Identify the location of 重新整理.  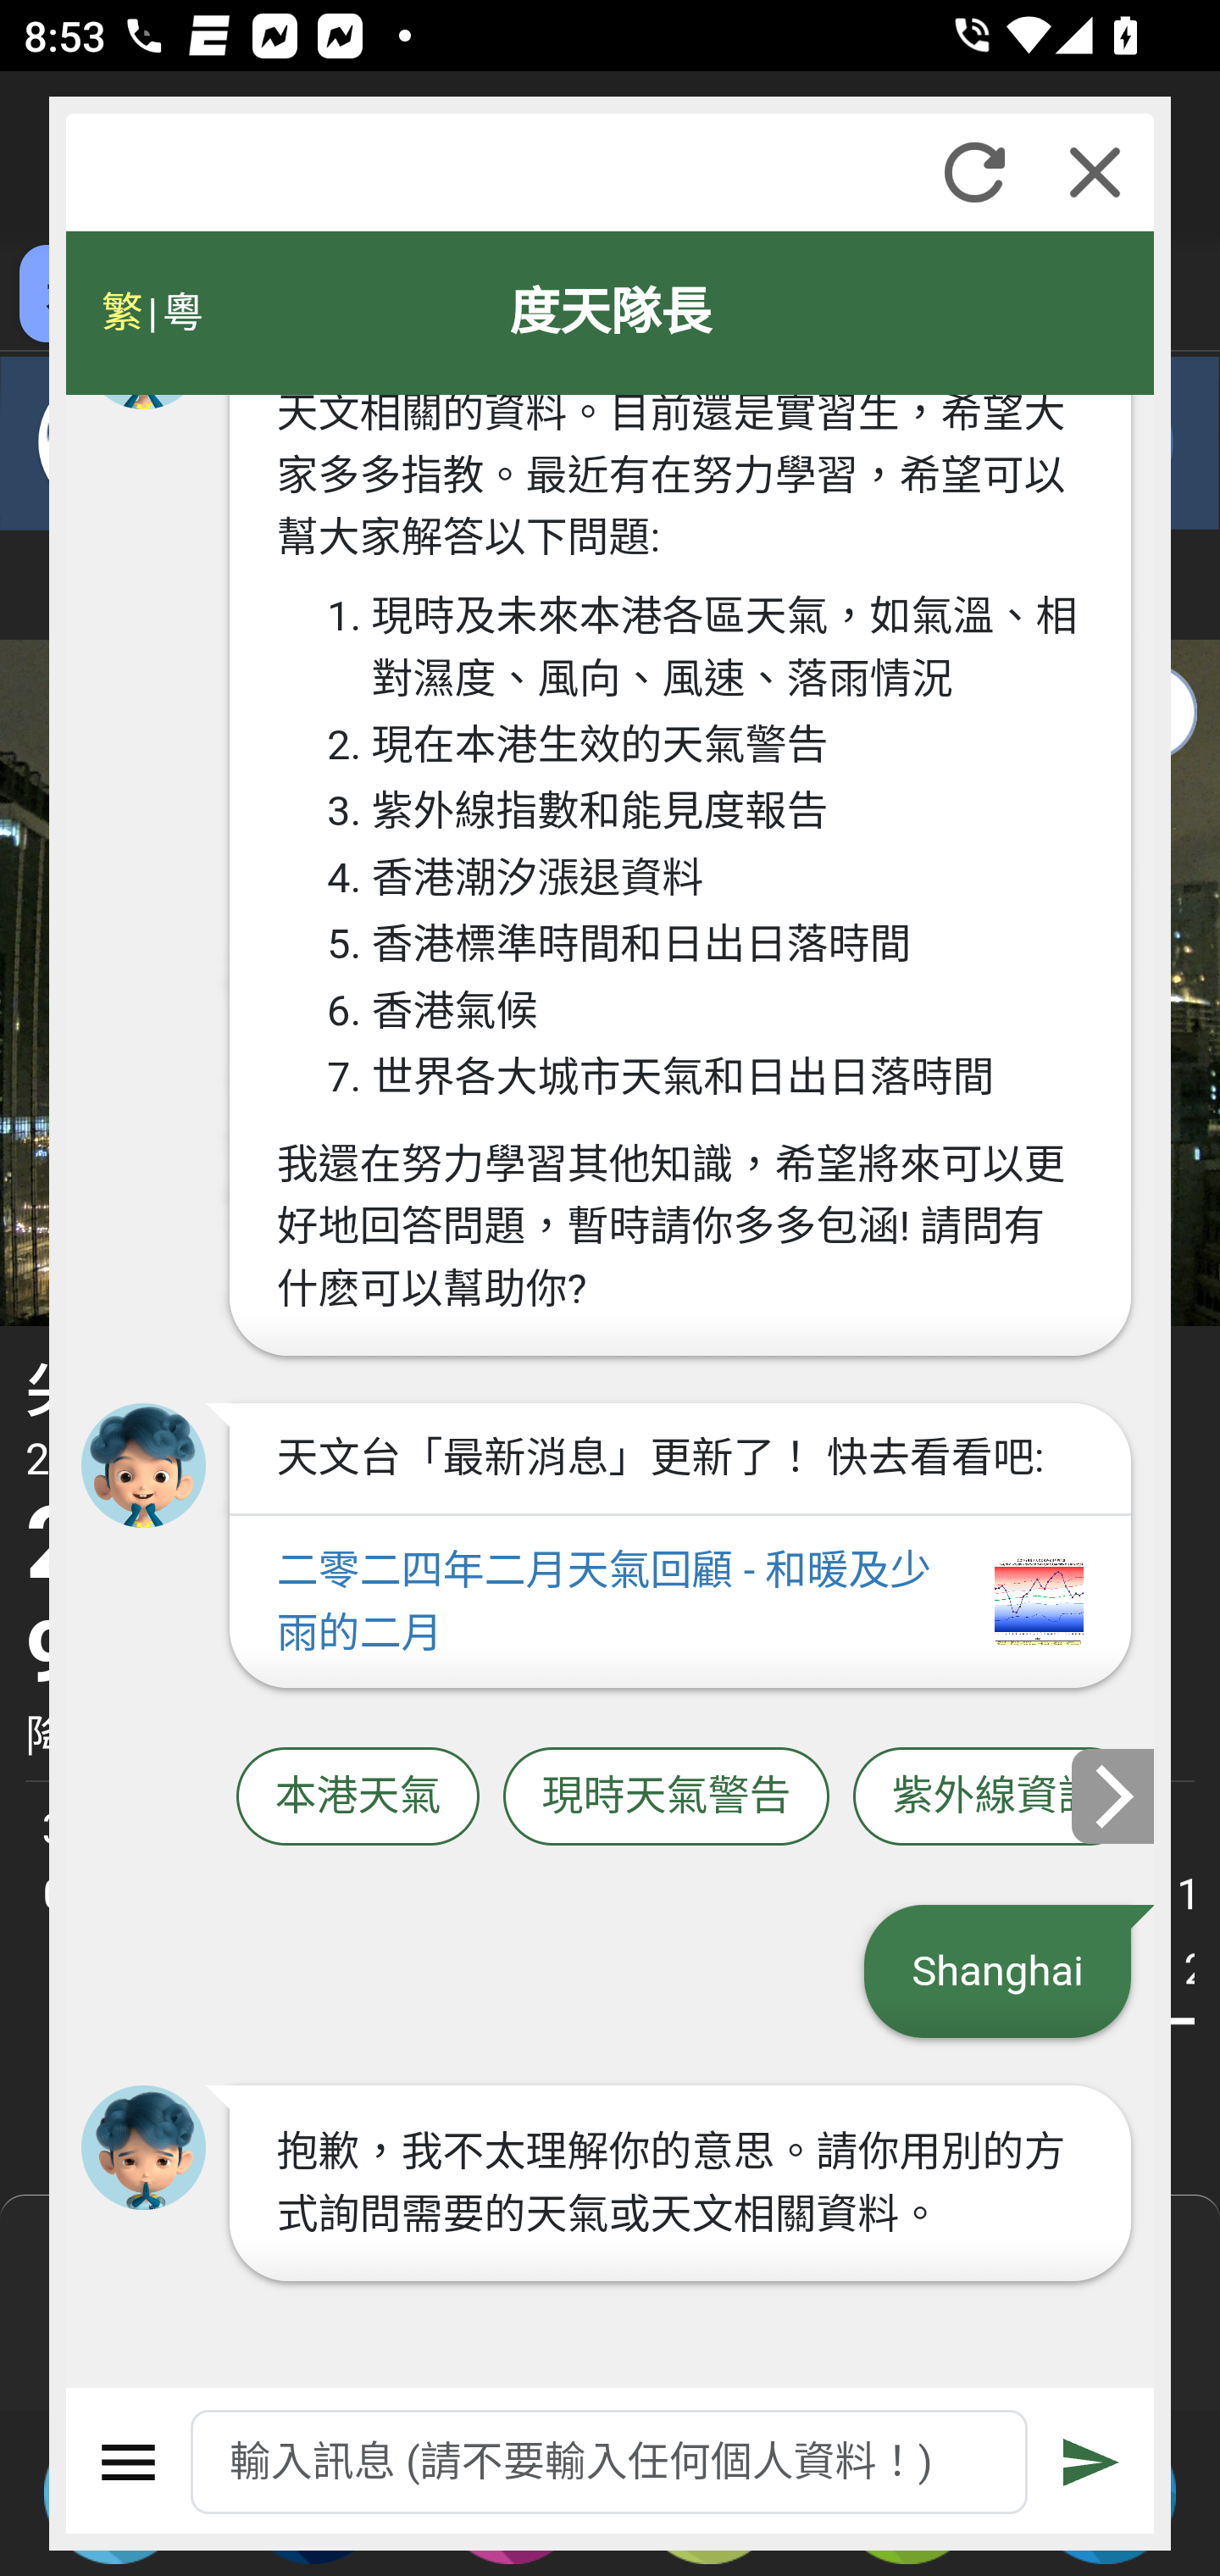
(974, 172).